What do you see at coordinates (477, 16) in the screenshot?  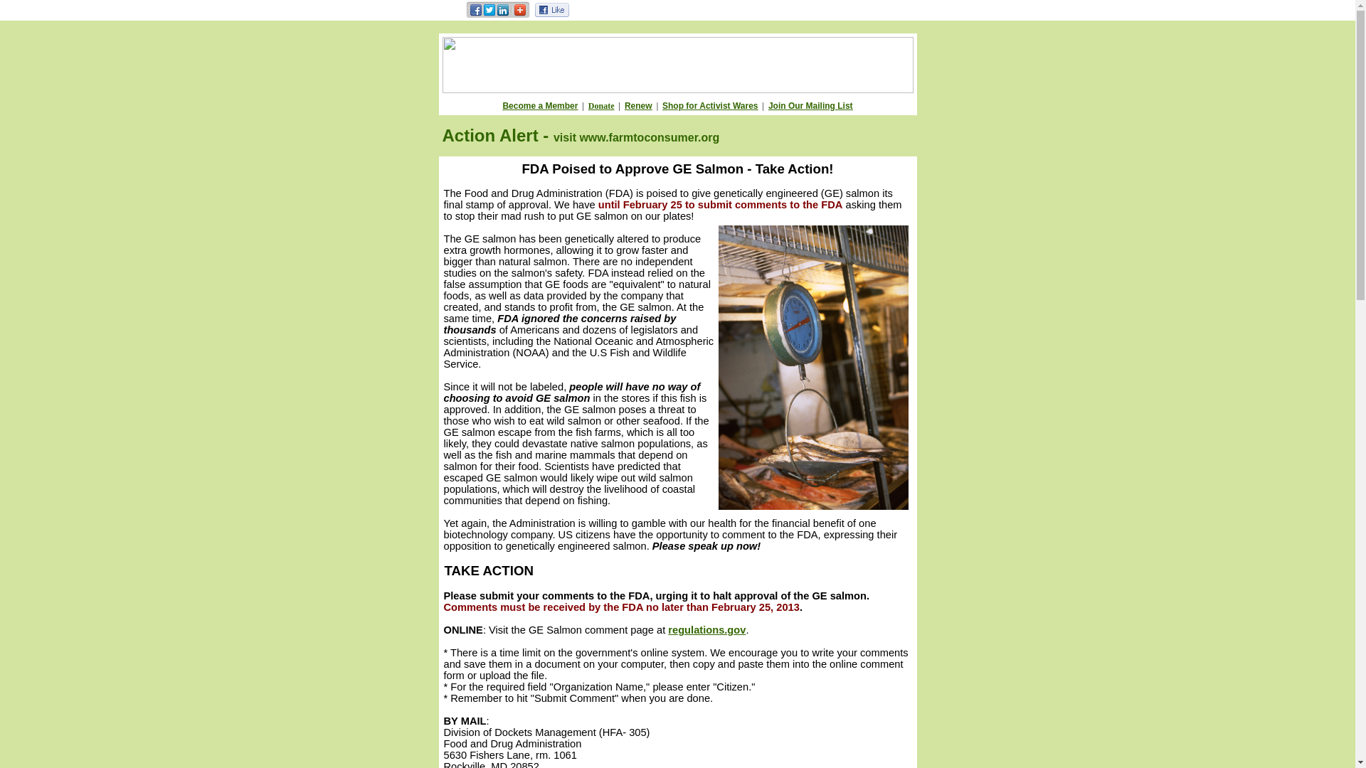 I see `Share with Facebook` at bounding box center [477, 16].